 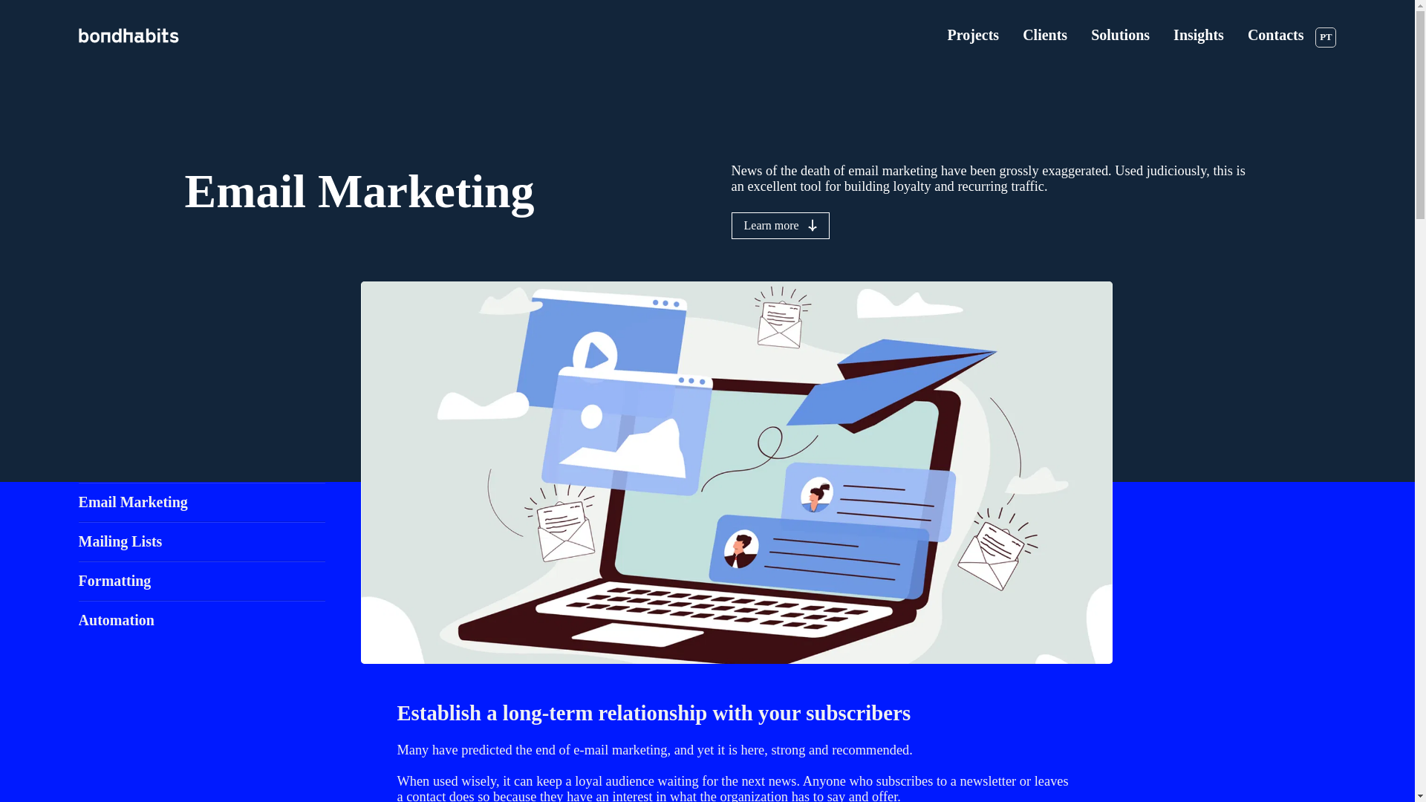 What do you see at coordinates (189, 502) in the screenshot?
I see `Email Marketing` at bounding box center [189, 502].